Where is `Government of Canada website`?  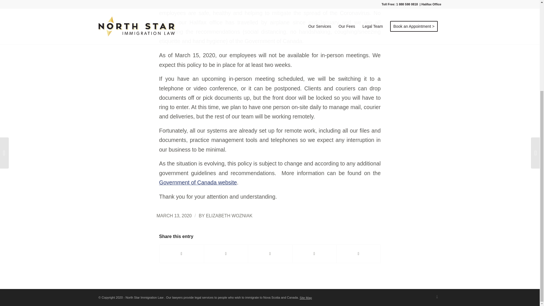 Government of Canada website is located at coordinates (198, 182).